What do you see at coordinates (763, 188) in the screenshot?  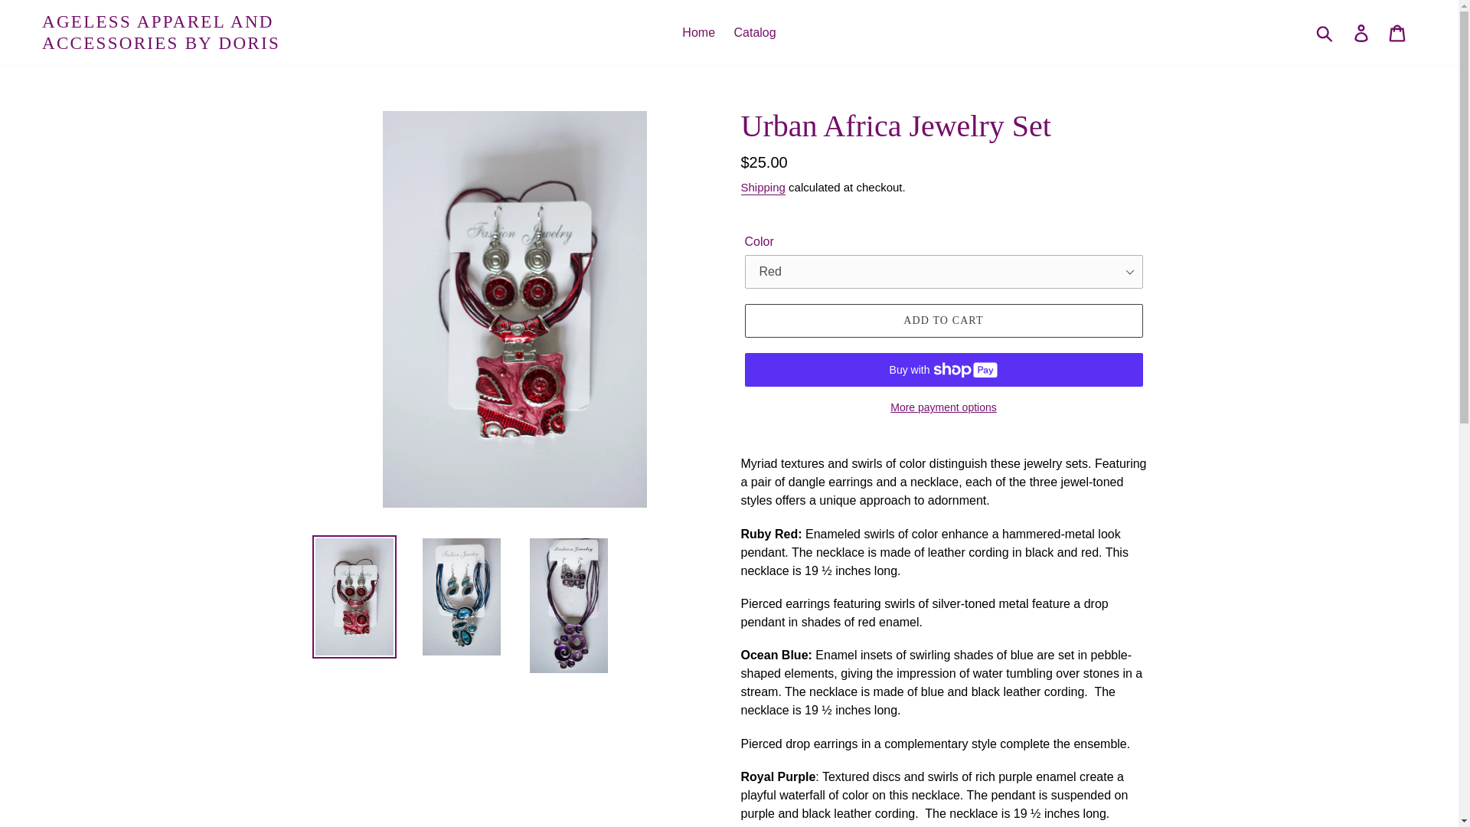 I see `Shipping` at bounding box center [763, 188].